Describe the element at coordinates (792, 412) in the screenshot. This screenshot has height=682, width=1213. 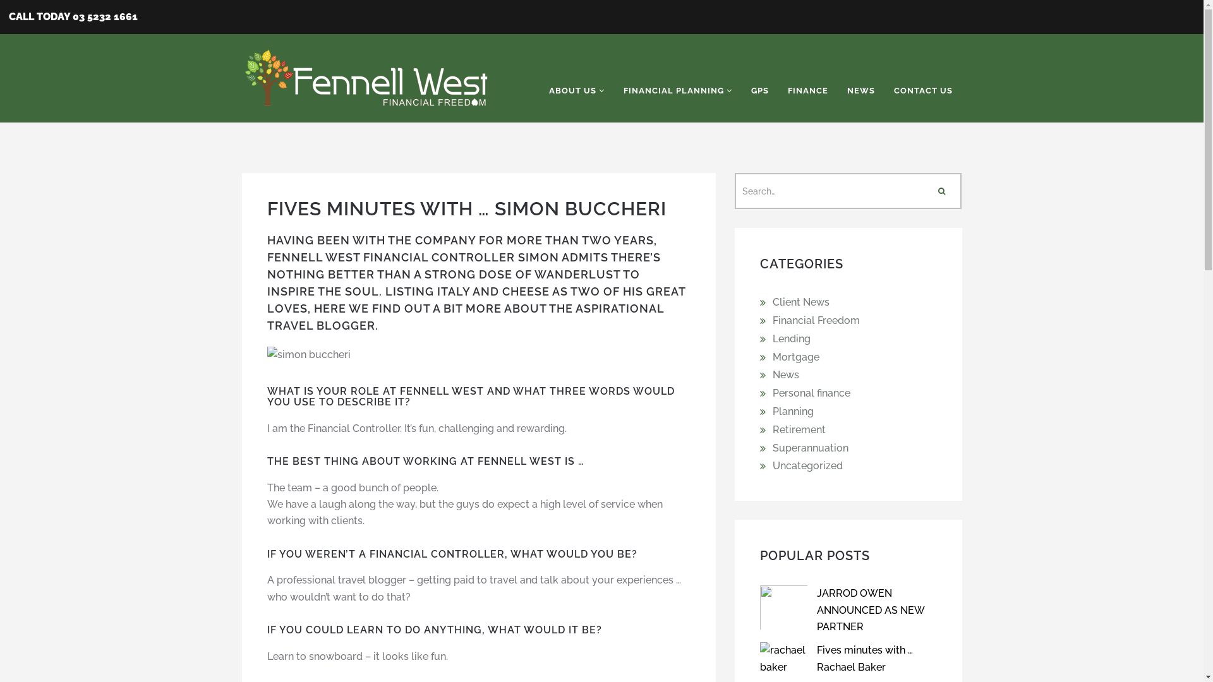
I see `Planning` at that location.